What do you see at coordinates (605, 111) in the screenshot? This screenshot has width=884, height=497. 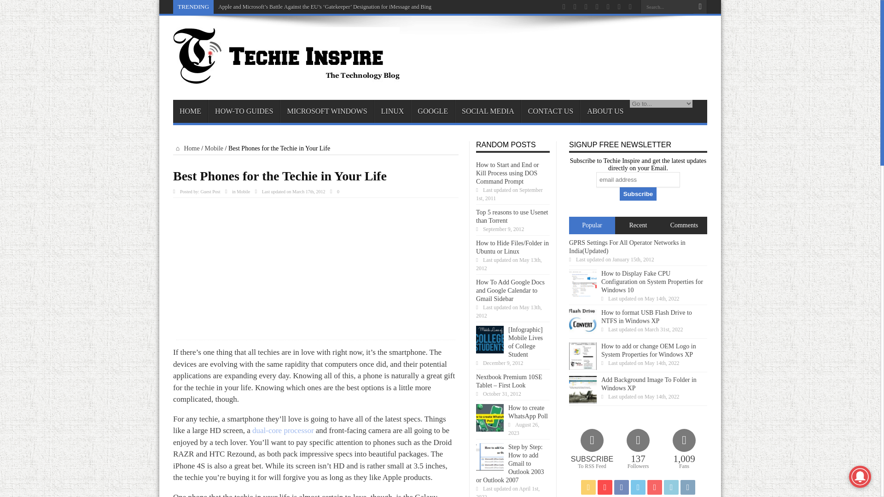 I see `ABOUT US` at bounding box center [605, 111].